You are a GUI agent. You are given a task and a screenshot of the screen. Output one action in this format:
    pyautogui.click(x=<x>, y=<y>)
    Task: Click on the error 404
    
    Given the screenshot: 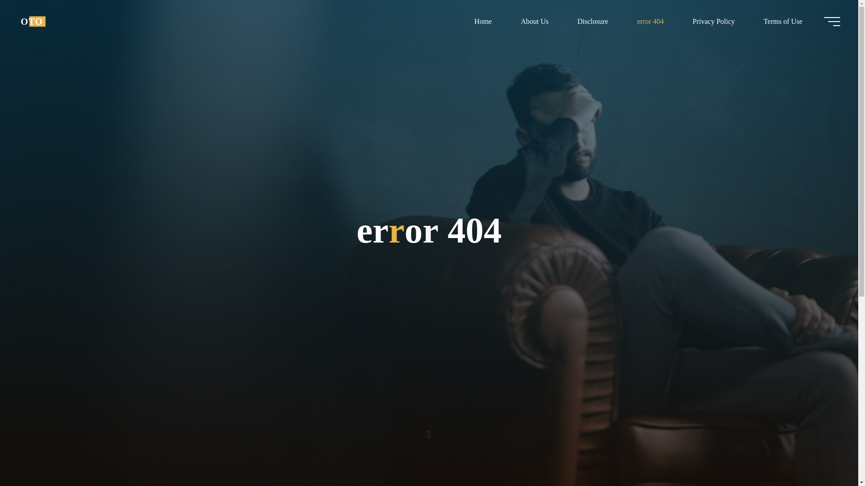 What is the action you would take?
    pyautogui.click(x=651, y=21)
    